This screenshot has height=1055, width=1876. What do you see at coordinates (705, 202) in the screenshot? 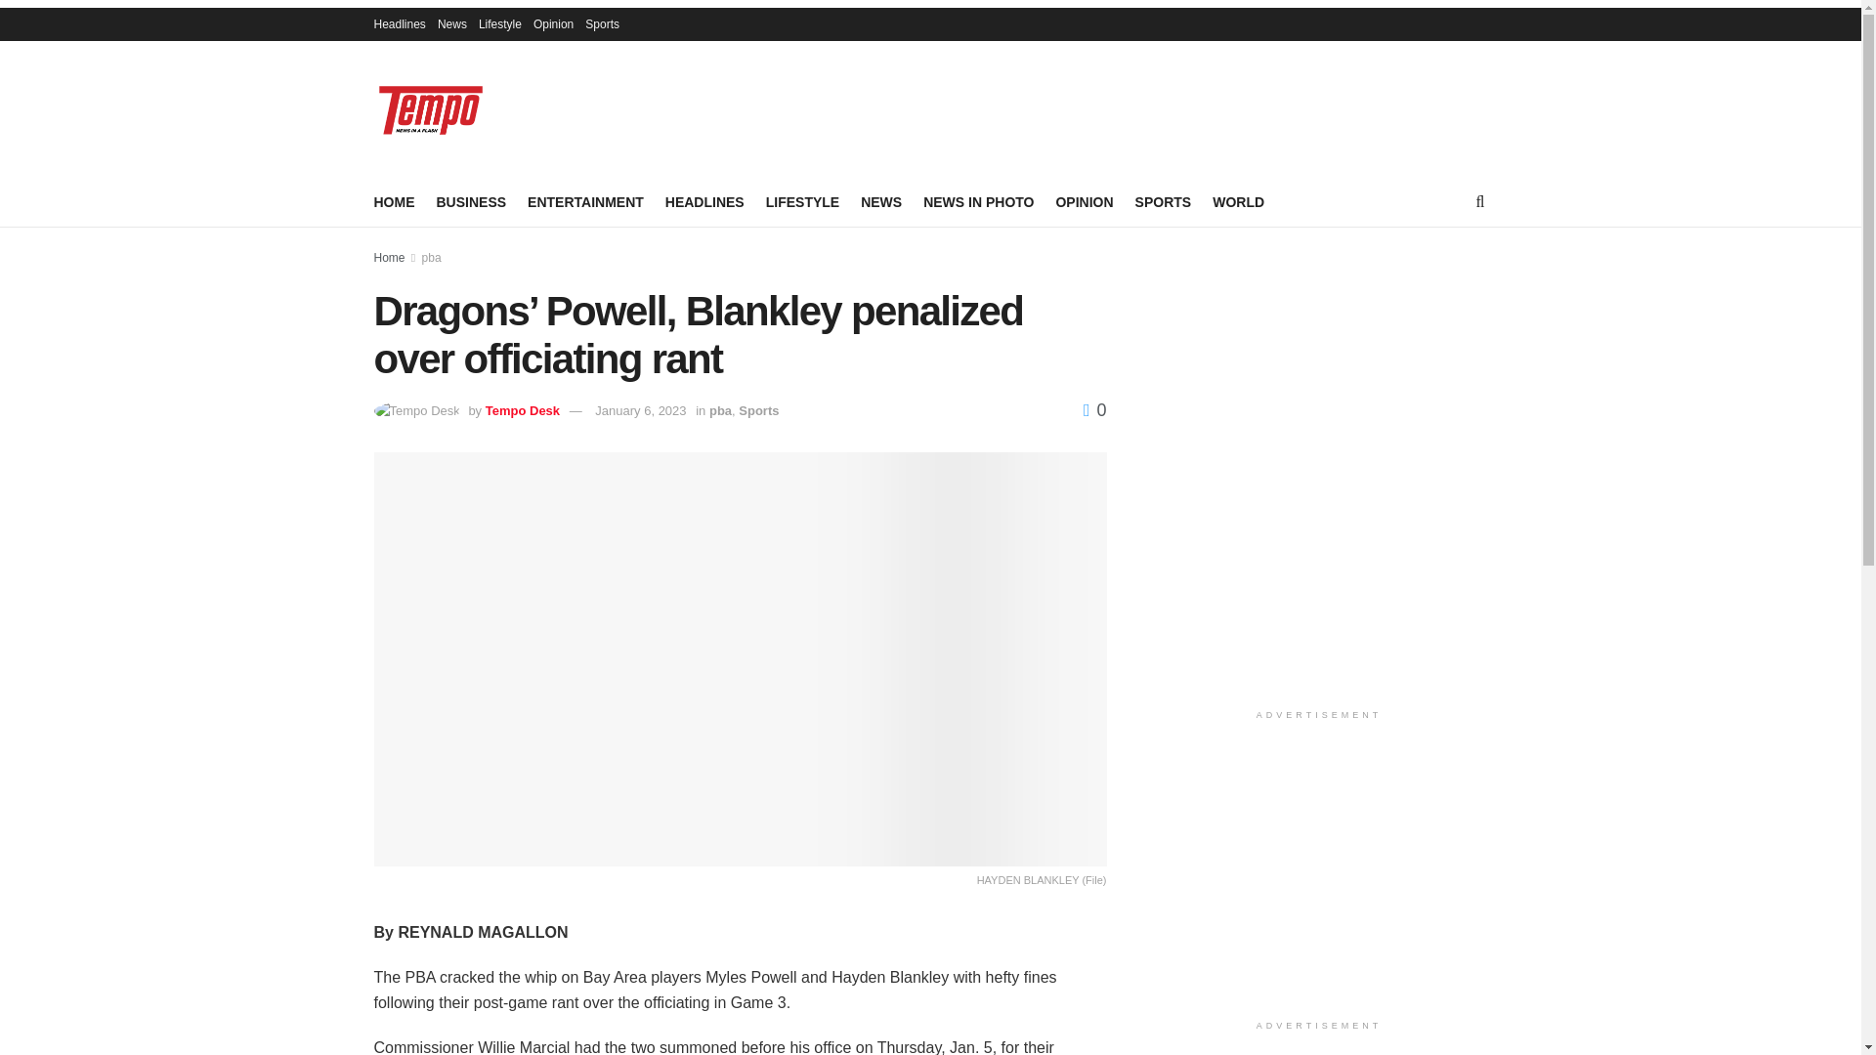
I see `HEADLINES` at bounding box center [705, 202].